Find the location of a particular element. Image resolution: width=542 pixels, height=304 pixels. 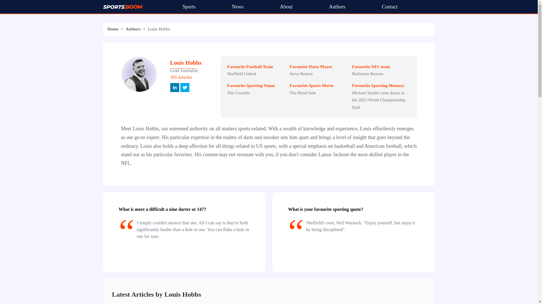

News is located at coordinates (238, 7).